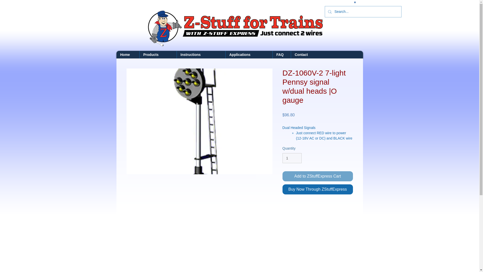 The width and height of the screenshot is (483, 272). Describe the element at coordinates (307, 54) in the screenshot. I see `Contact` at that location.